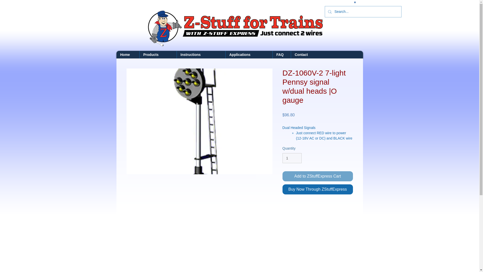 The width and height of the screenshot is (483, 272). Describe the element at coordinates (307, 54) in the screenshot. I see `Contact` at that location.